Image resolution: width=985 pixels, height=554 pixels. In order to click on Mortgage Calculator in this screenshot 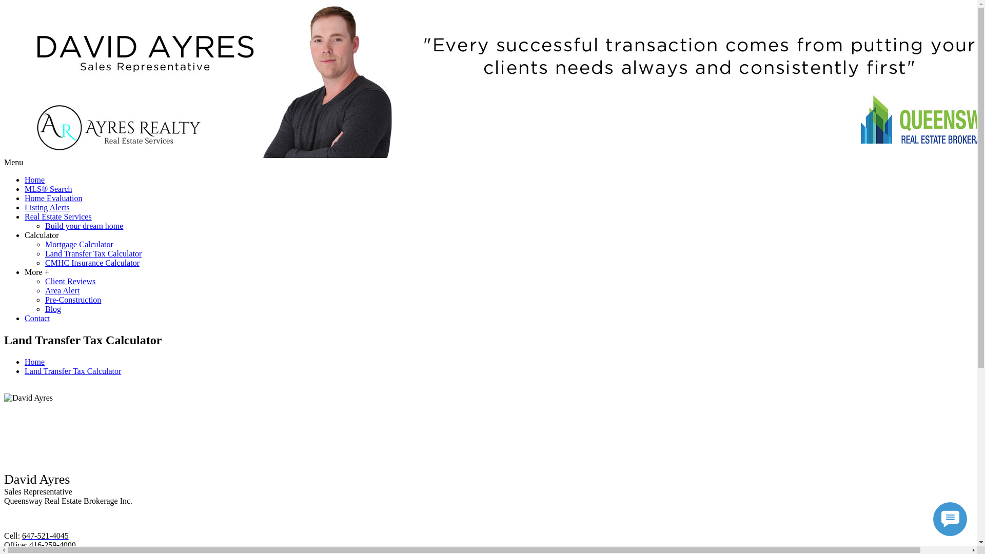, I will do `click(79, 244)`.